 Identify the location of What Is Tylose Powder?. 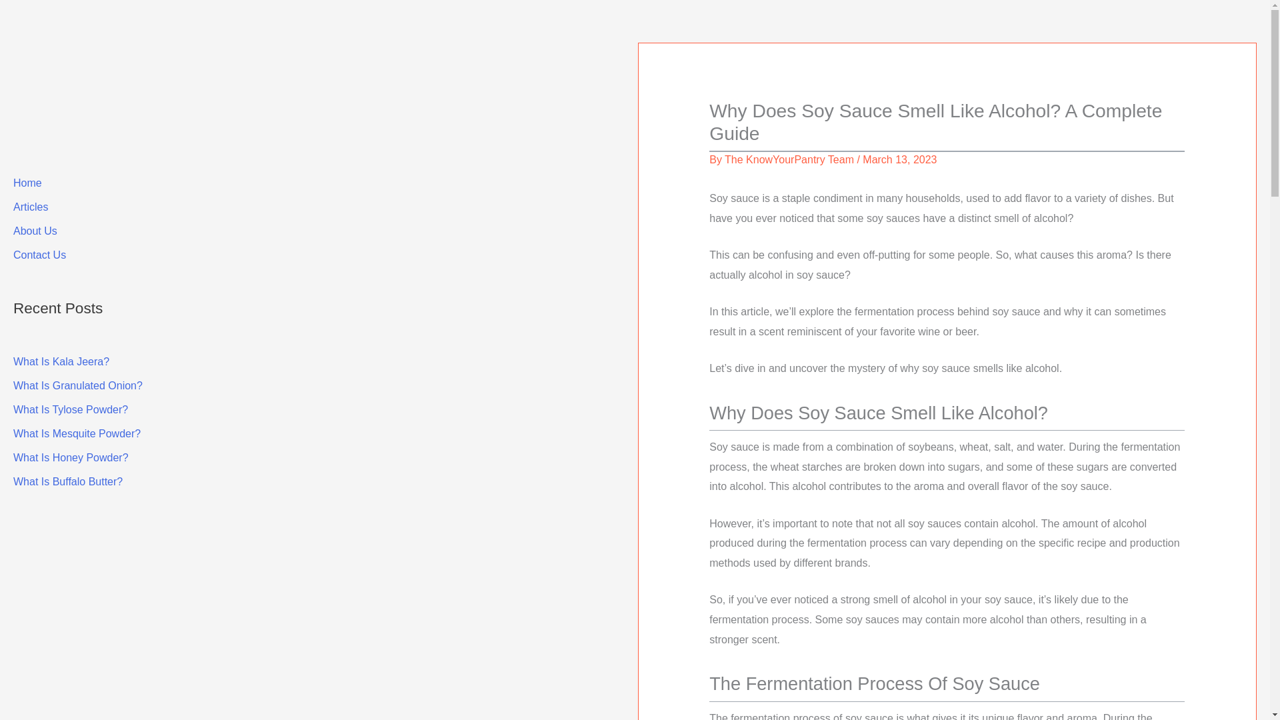
(71, 409).